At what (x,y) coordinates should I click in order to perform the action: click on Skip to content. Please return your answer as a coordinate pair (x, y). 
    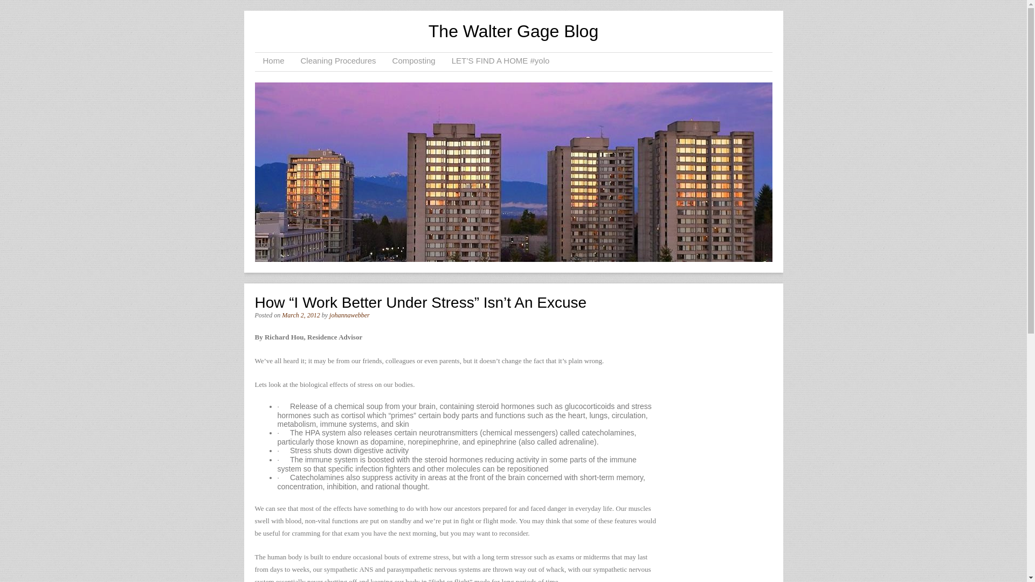
    Looking at the image, I should click on (289, 61).